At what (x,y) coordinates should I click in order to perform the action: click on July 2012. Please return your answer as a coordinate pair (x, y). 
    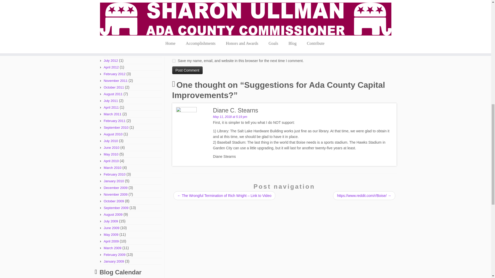
    Looking at the image, I should click on (111, 60).